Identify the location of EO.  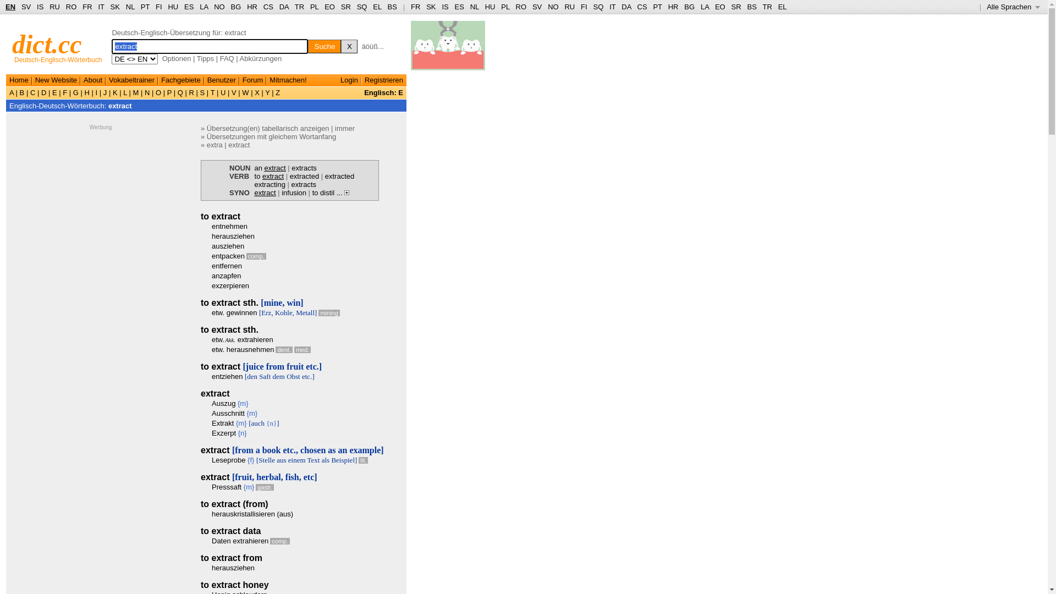
(721, 7).